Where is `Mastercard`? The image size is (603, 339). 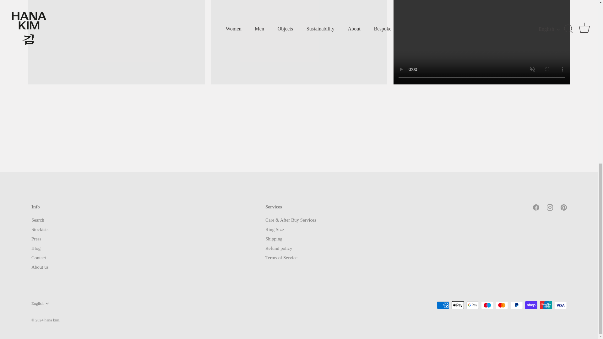
Mastercard is located at coordinates (502, 305).